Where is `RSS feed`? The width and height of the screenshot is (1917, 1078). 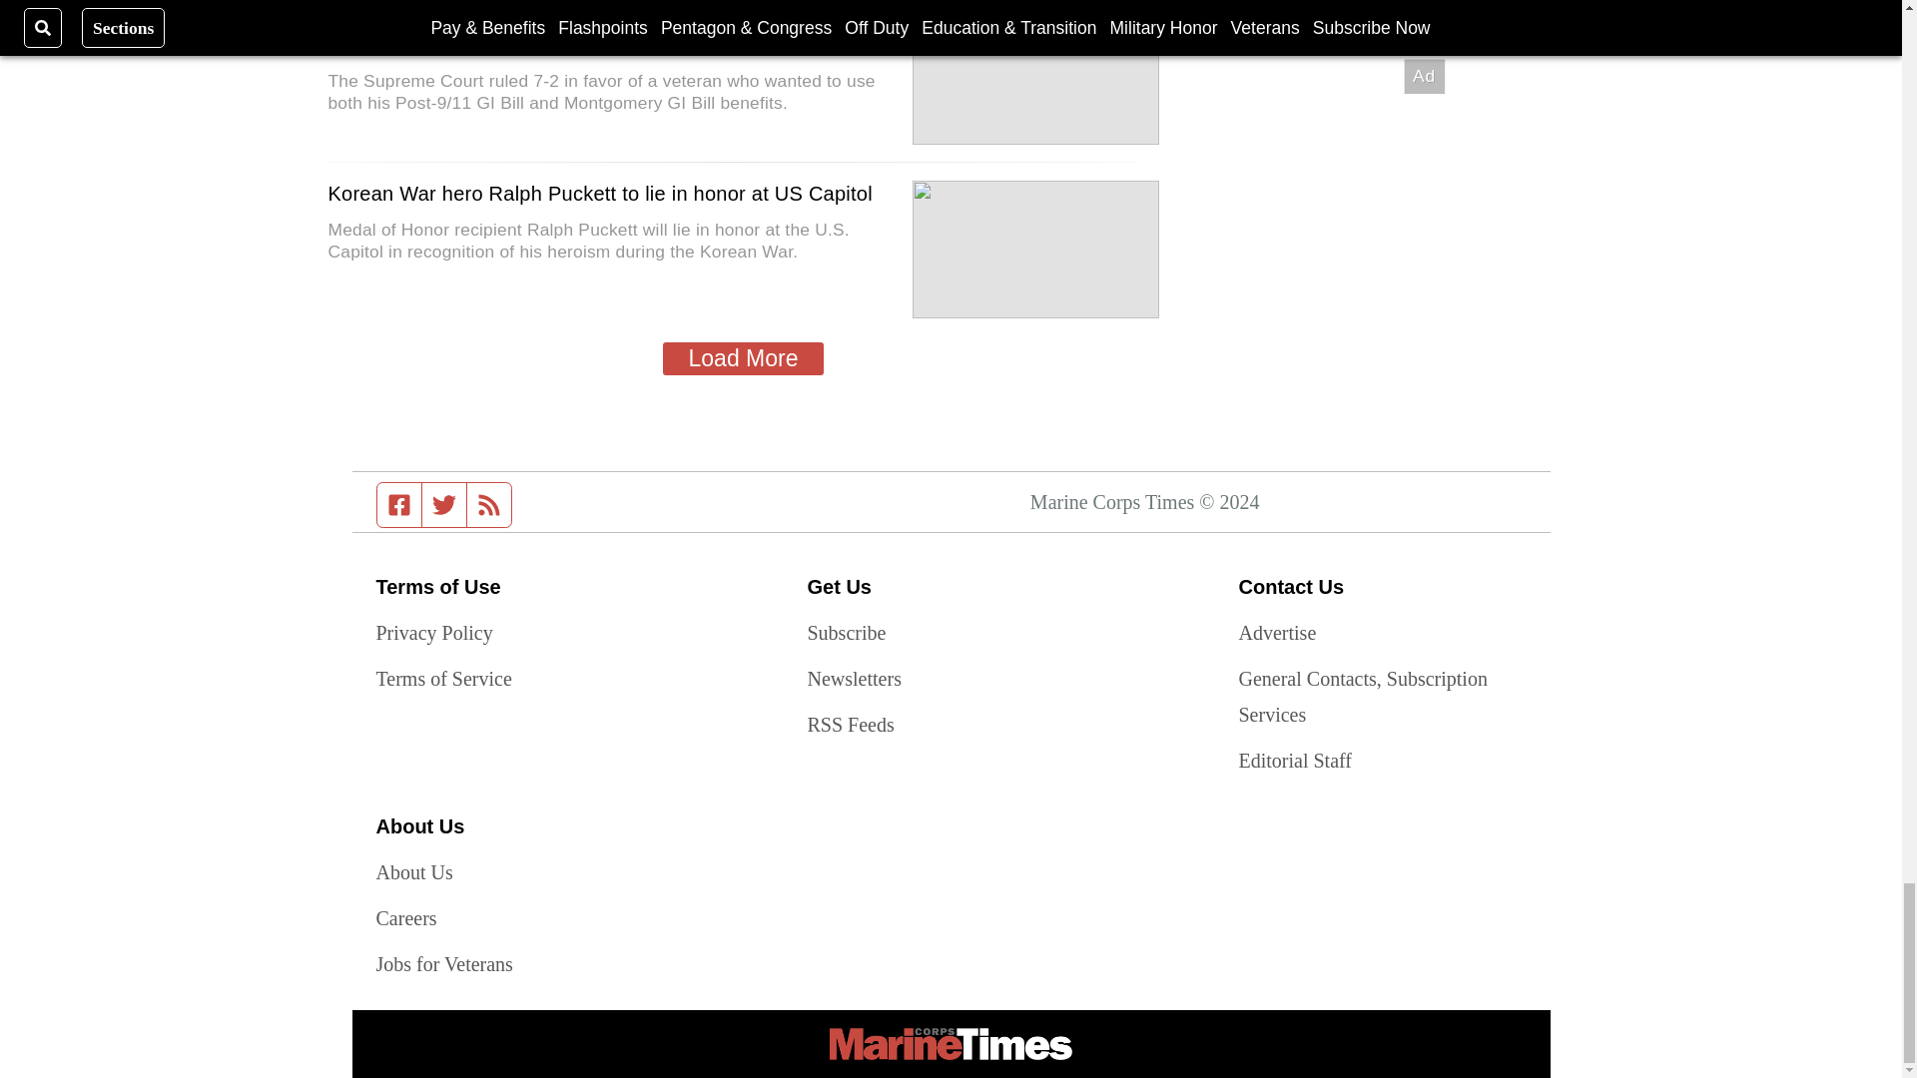 RSS feed is located at coordinates (489, 505).